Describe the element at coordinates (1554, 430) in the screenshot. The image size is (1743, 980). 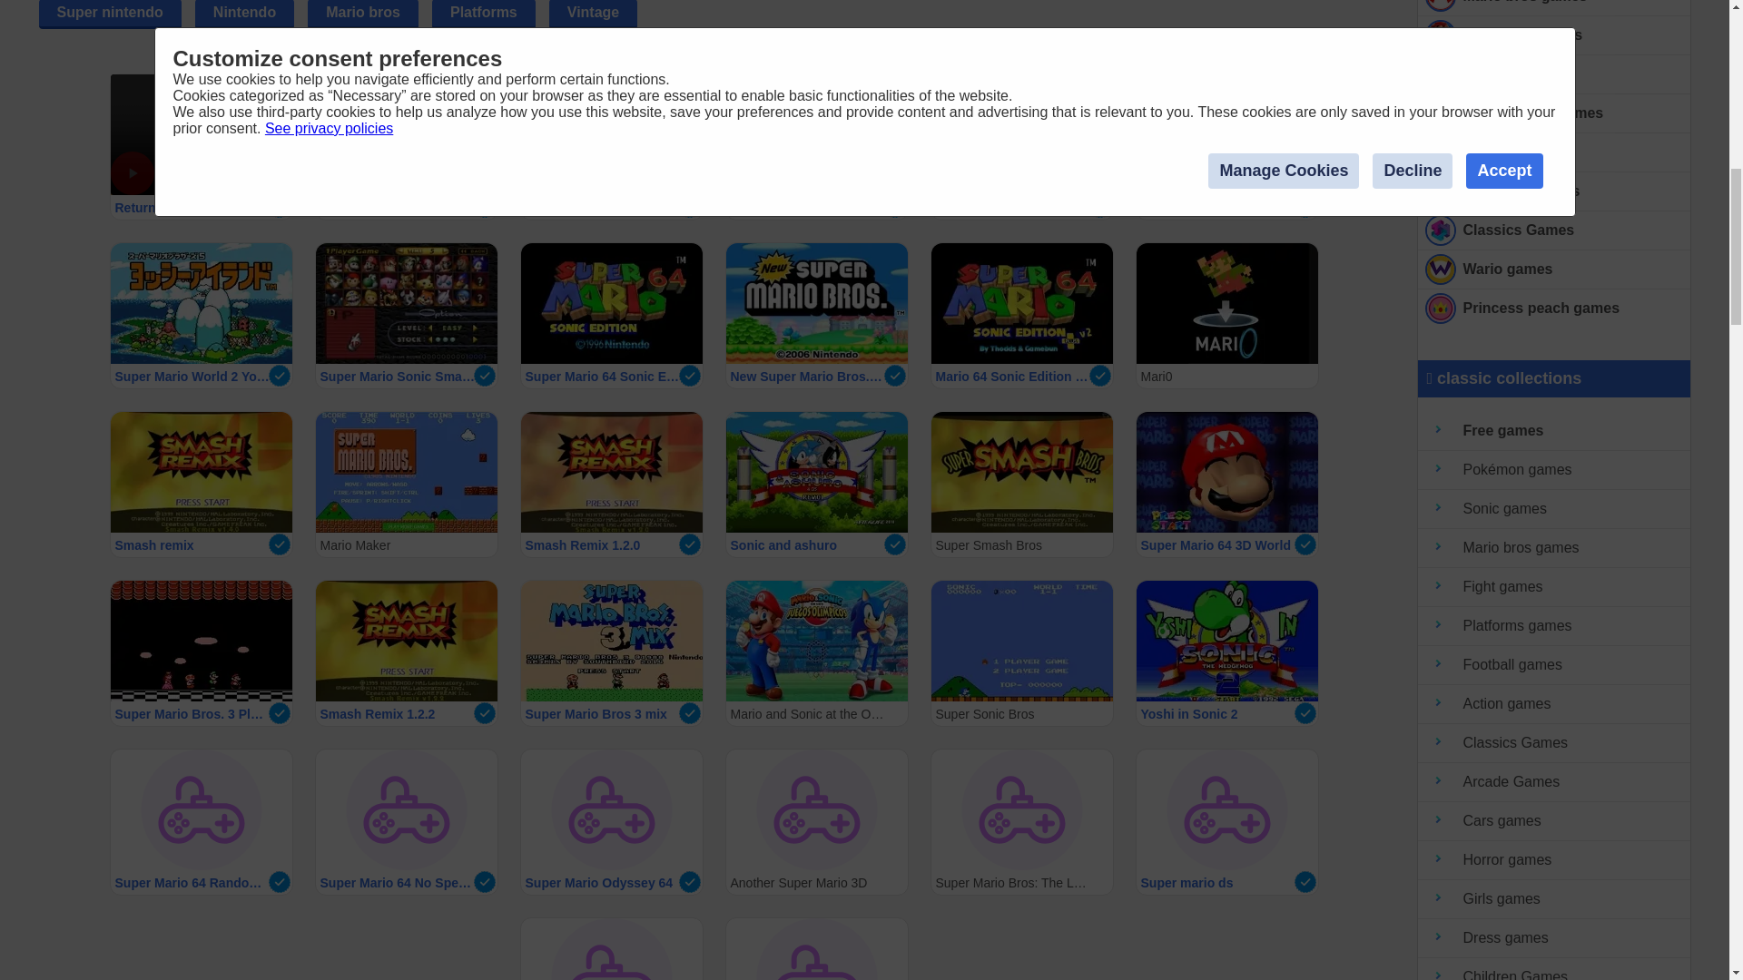
I see `Free games` at that location.